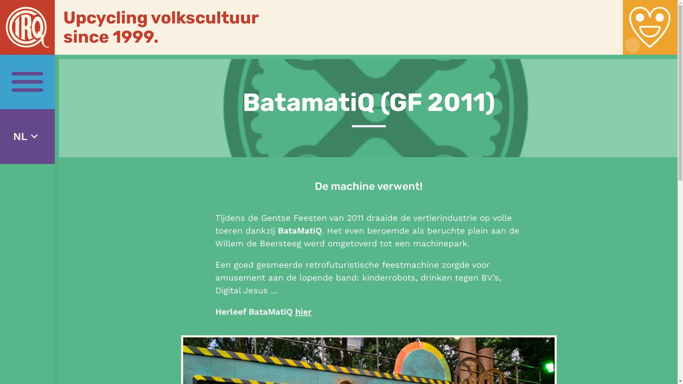  Describe the element at coordinates (303, 312) in the screenshot. I see `hier` at that location.